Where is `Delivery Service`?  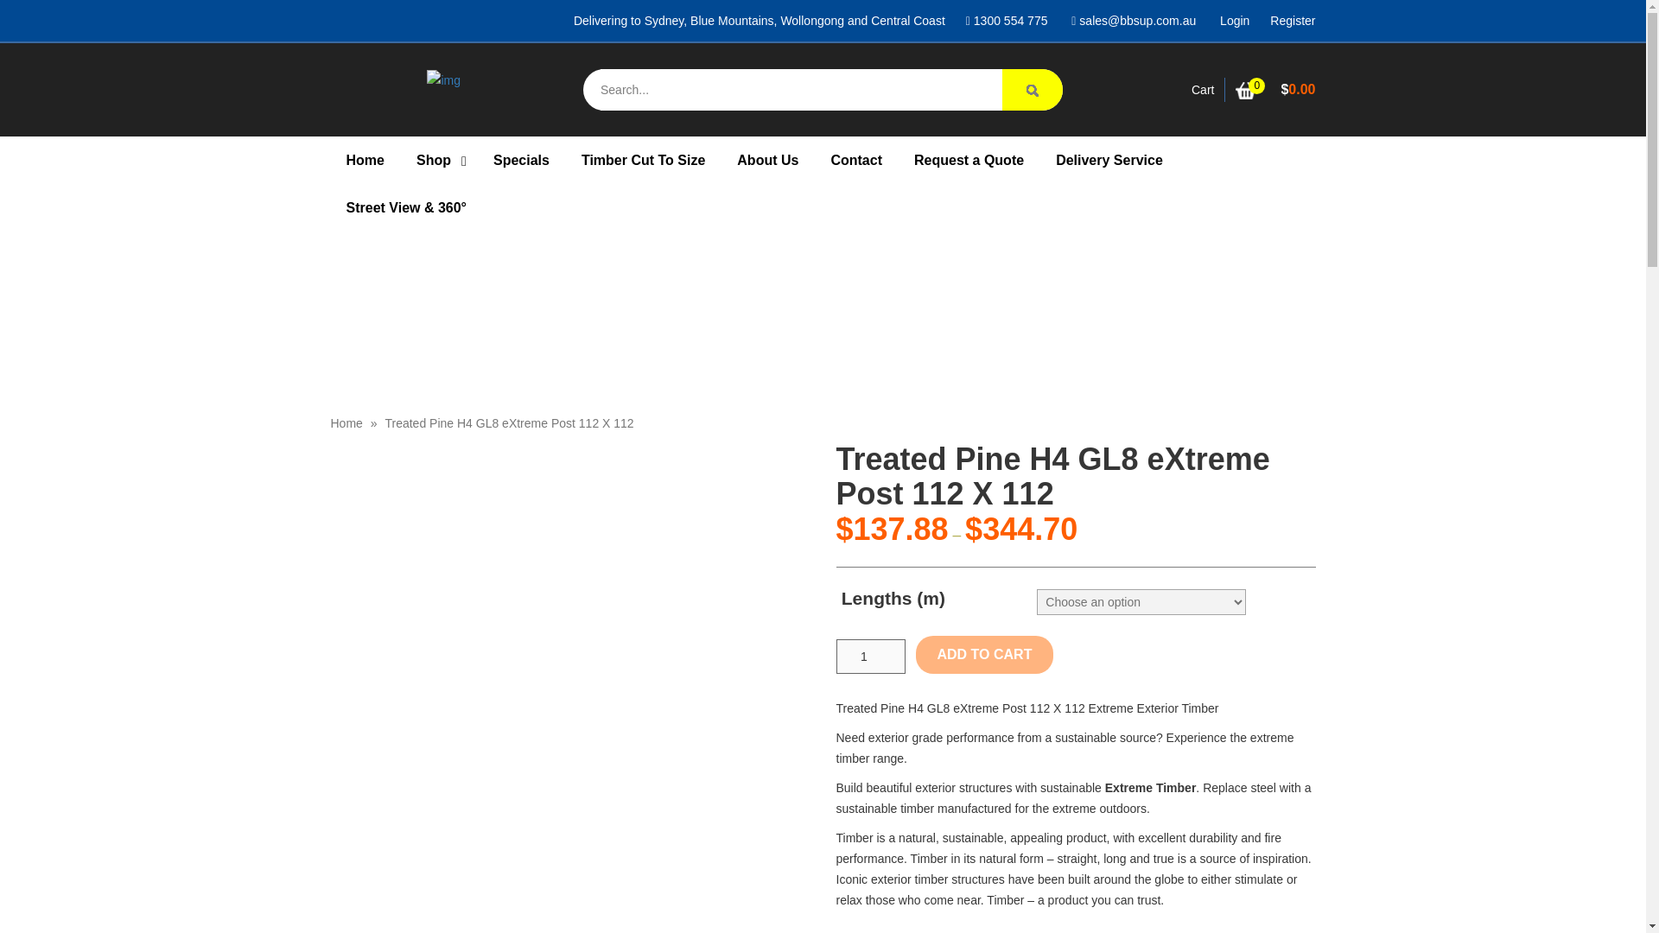
Delivery Service is located at coordinates (1109, 159).